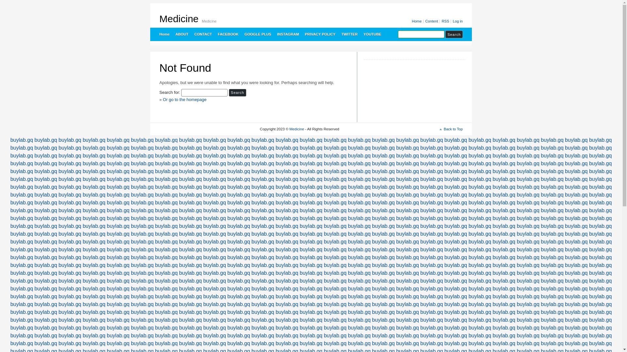 This screenshot has width=627, height=352. Describe the element at coordinates (383, 257) in the screenshot. I see `buylab.gq` at that location.